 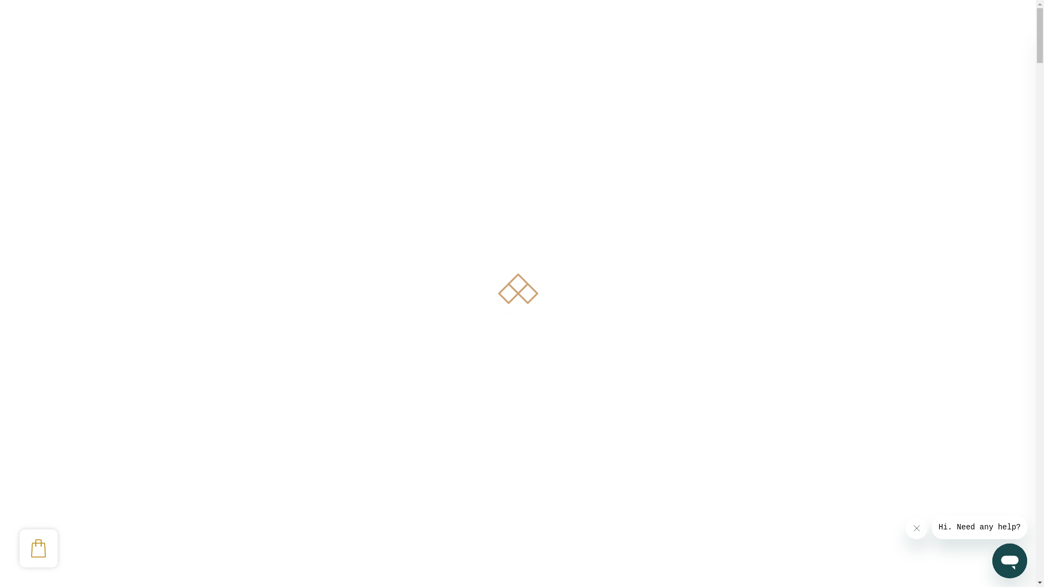 What do you see at coordinates (80, 51) in the screenshot?
I see `info@allstyleretrofit.ca` at bounding box center [80, 51].